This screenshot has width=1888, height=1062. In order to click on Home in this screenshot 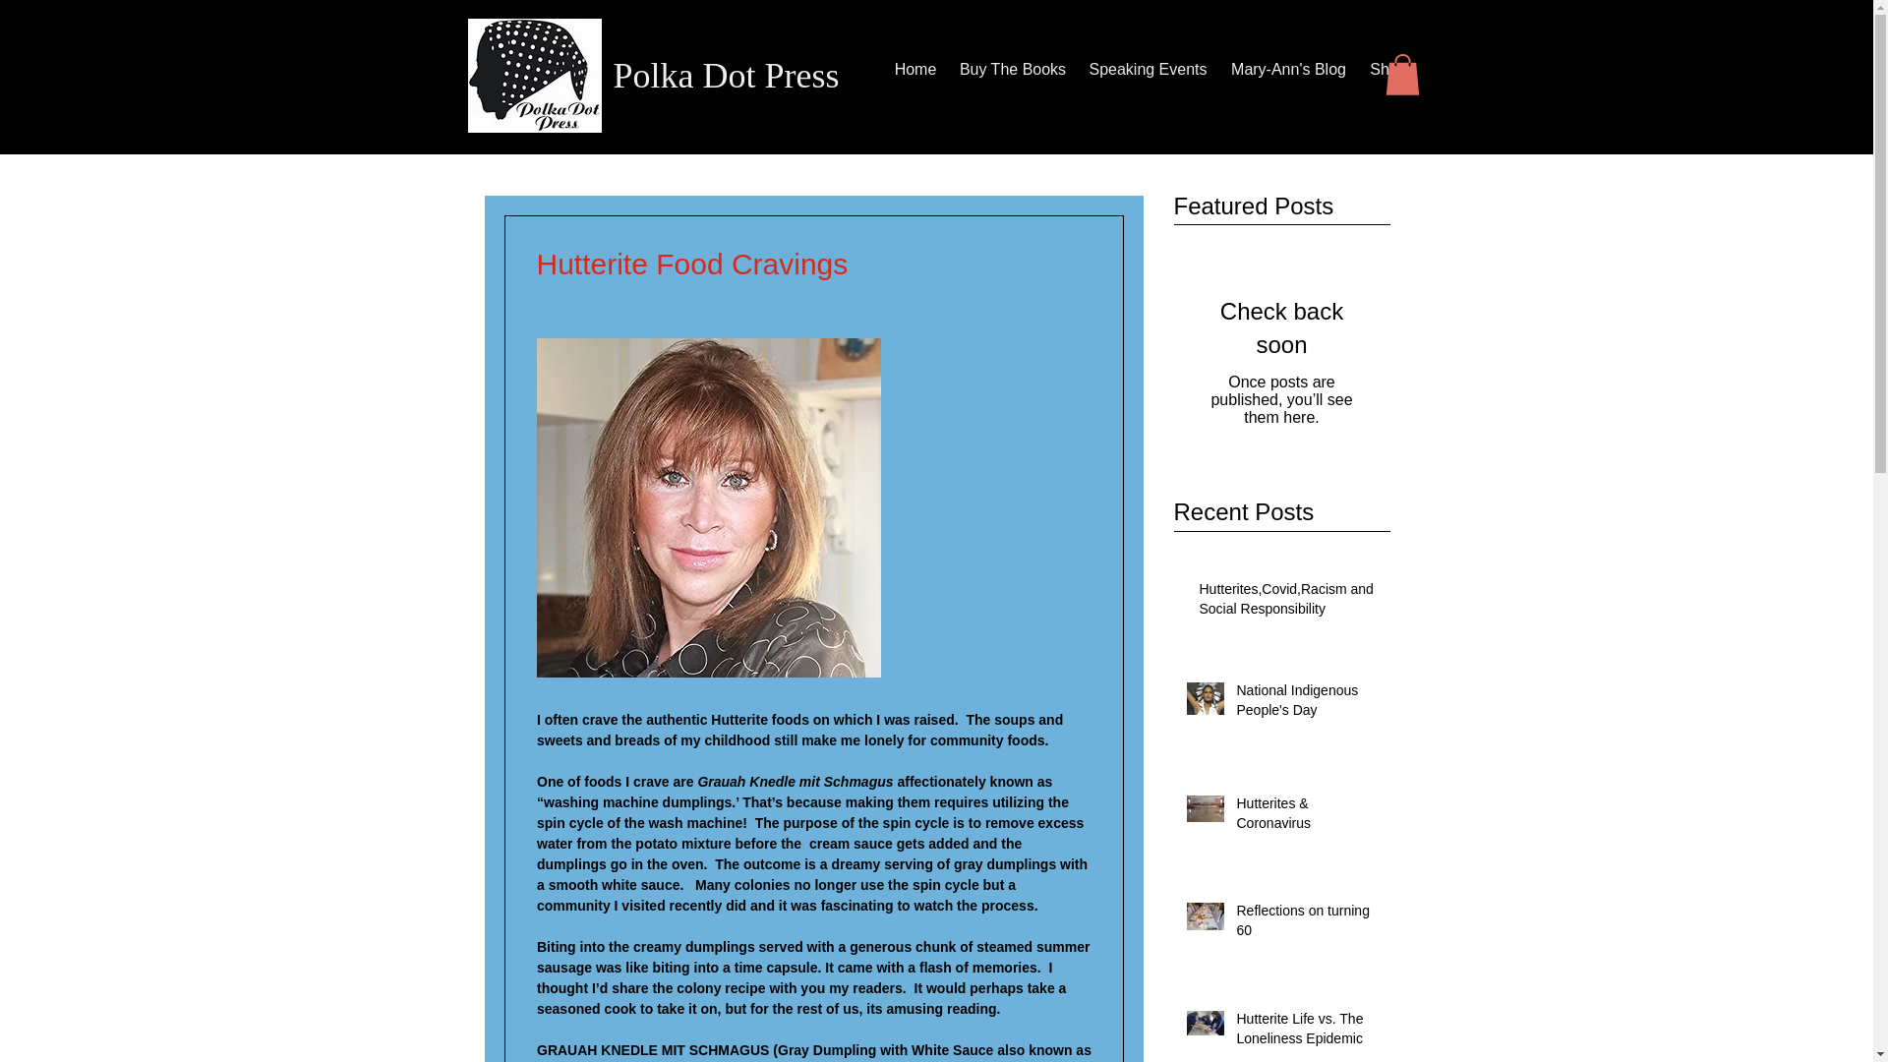, I will do `click(916, 70)`.